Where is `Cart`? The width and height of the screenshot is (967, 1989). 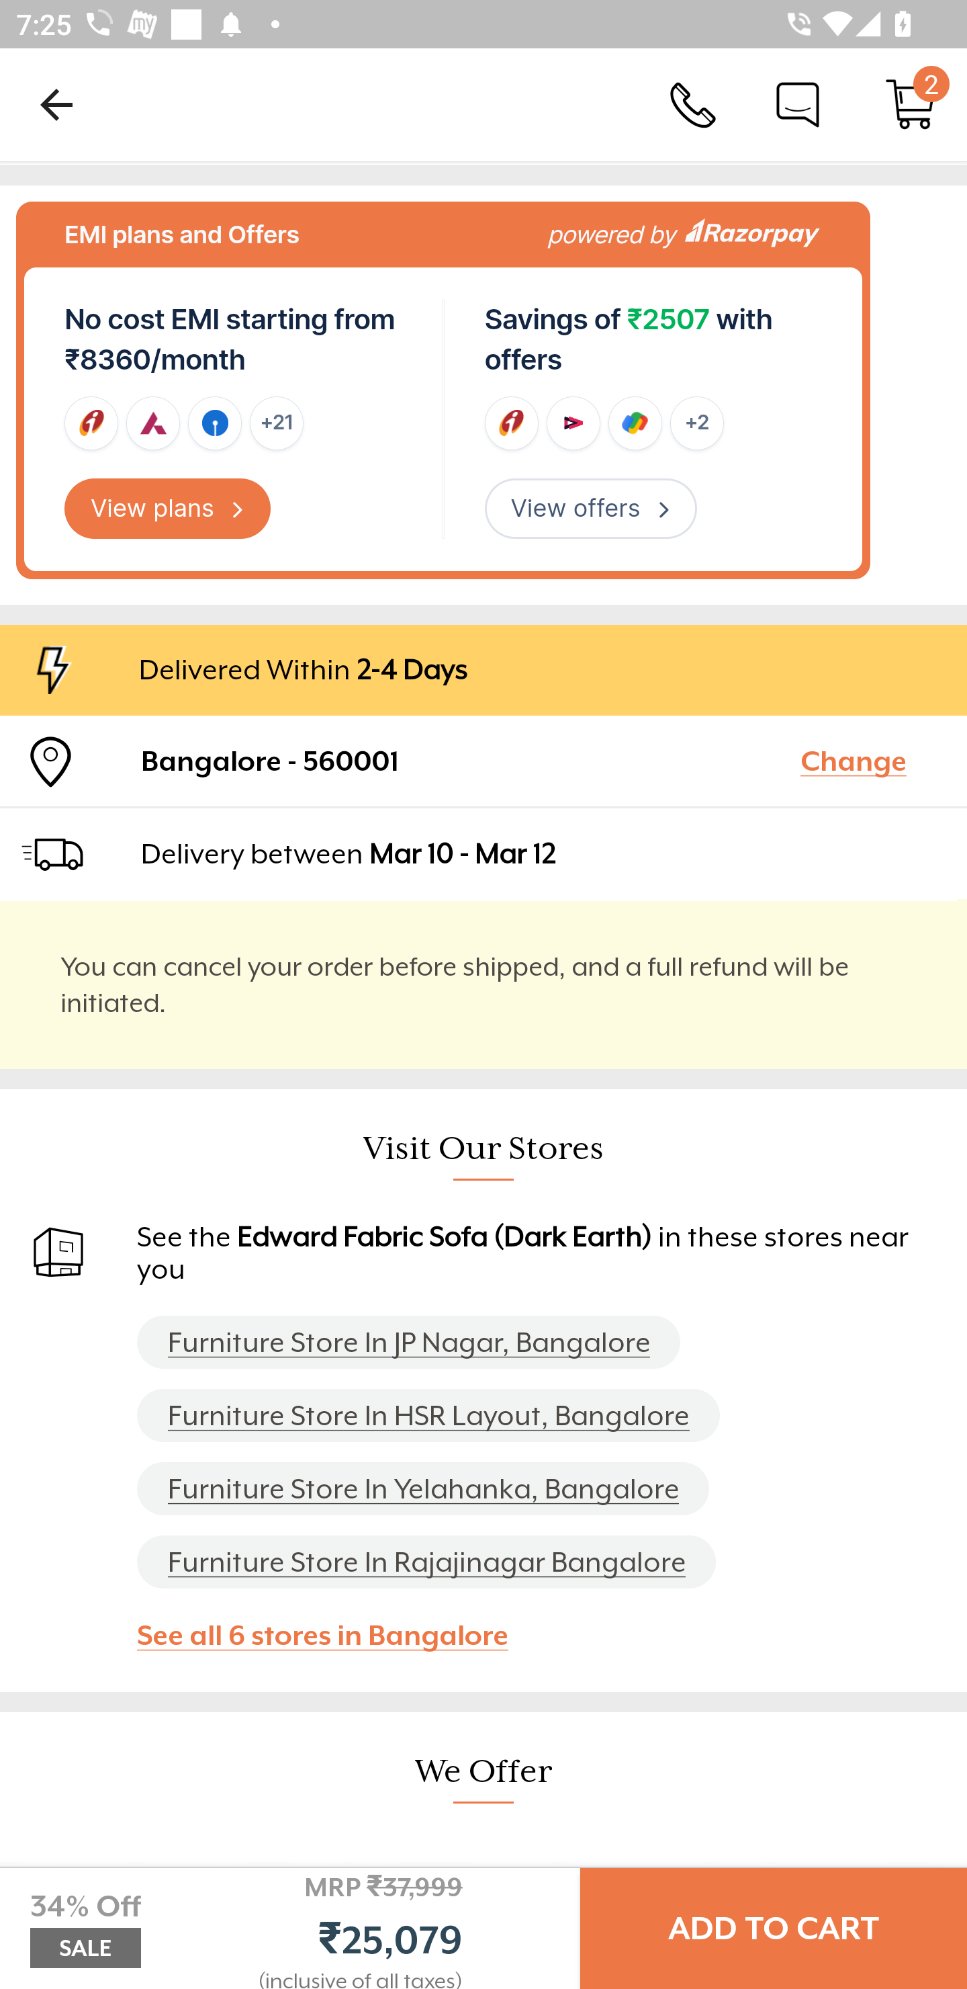 Cart is located at coordinates (911, 103).